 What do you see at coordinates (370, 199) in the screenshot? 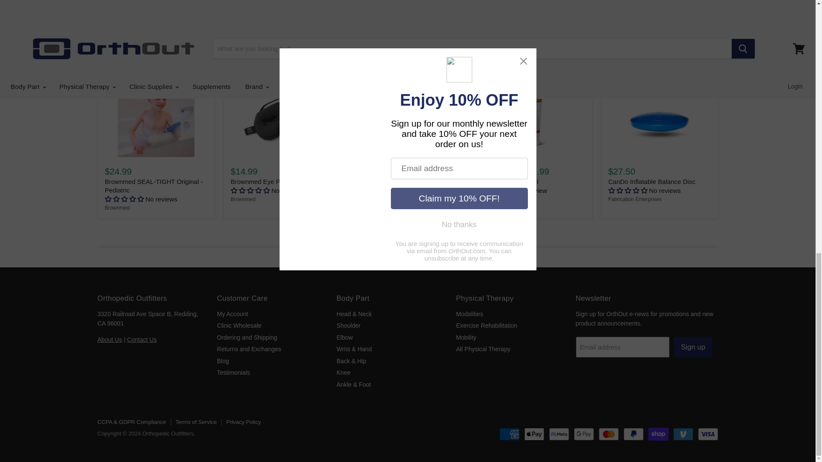
I see `Thera Cane` at bounding box center [370, 199].